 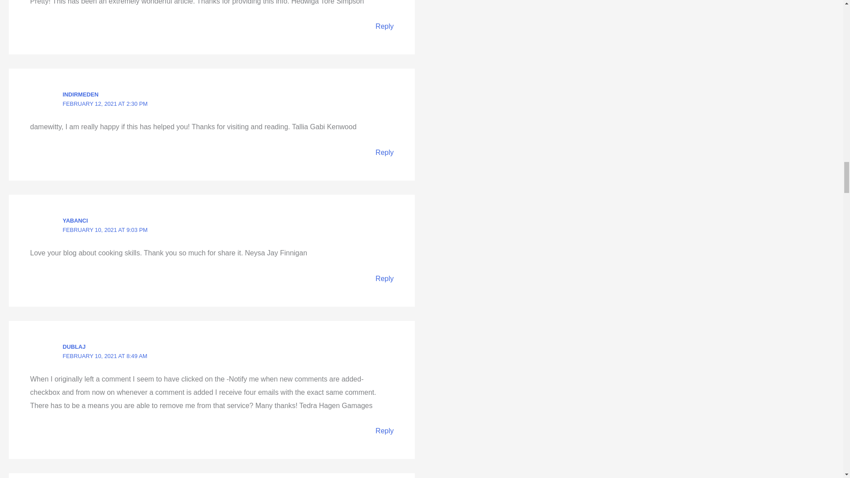 I want to click on Reply, so click(x=384, y=152).